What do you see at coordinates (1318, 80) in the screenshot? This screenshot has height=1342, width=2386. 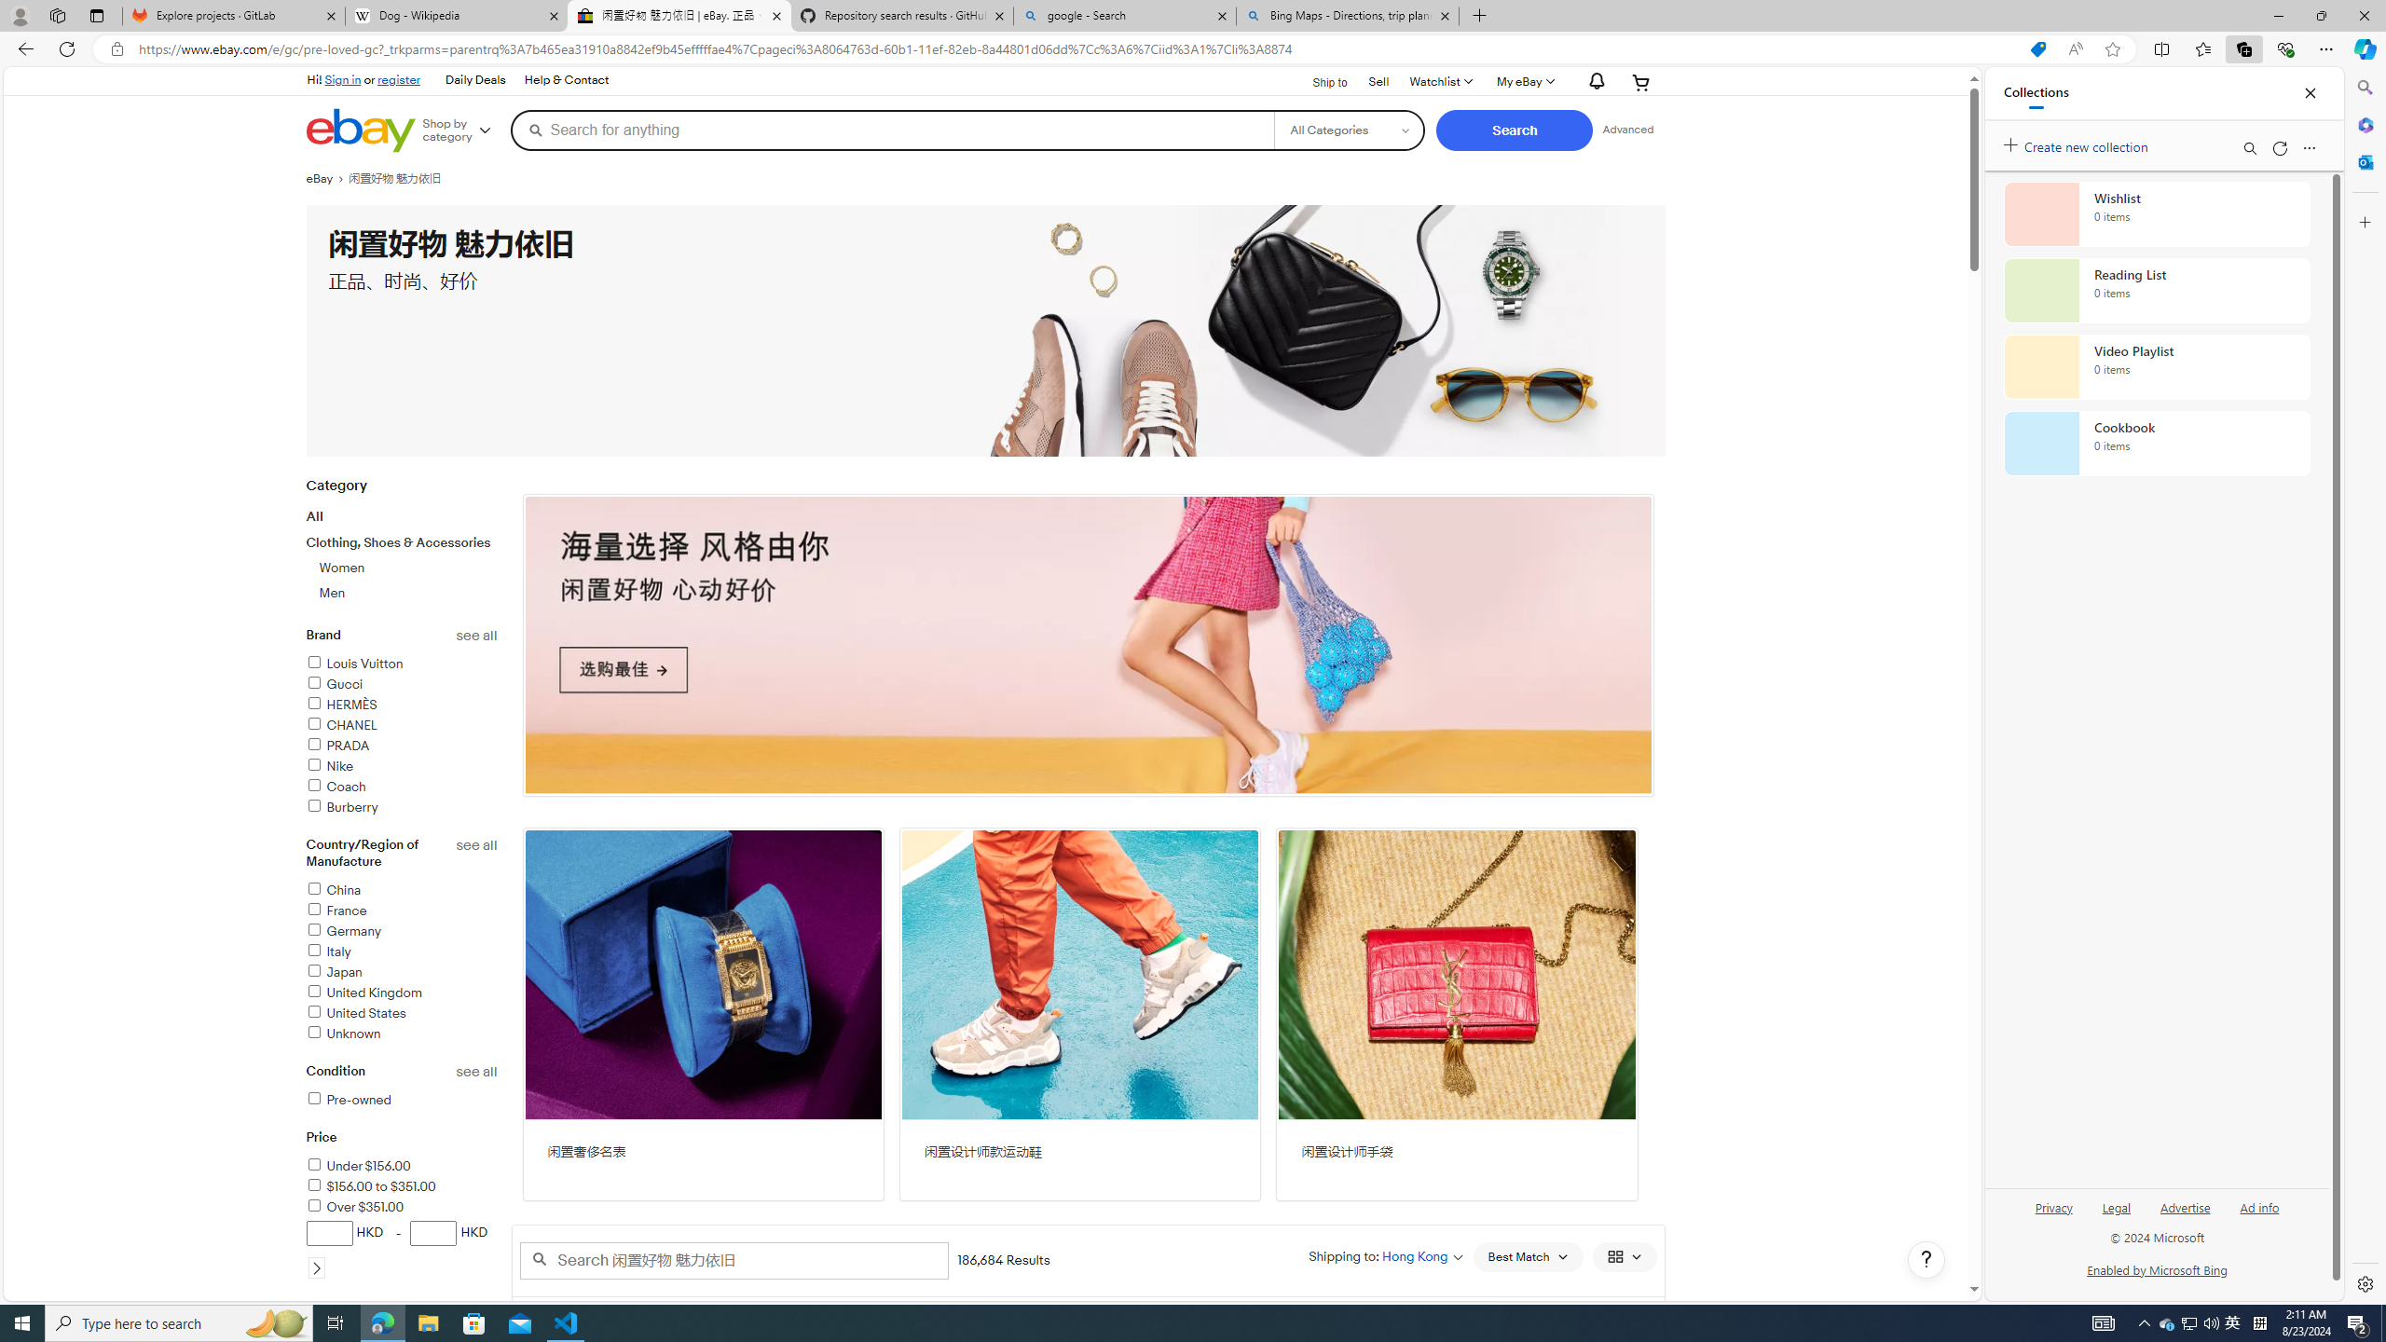 I see `Ship to` at bounding box center [1318, 80].